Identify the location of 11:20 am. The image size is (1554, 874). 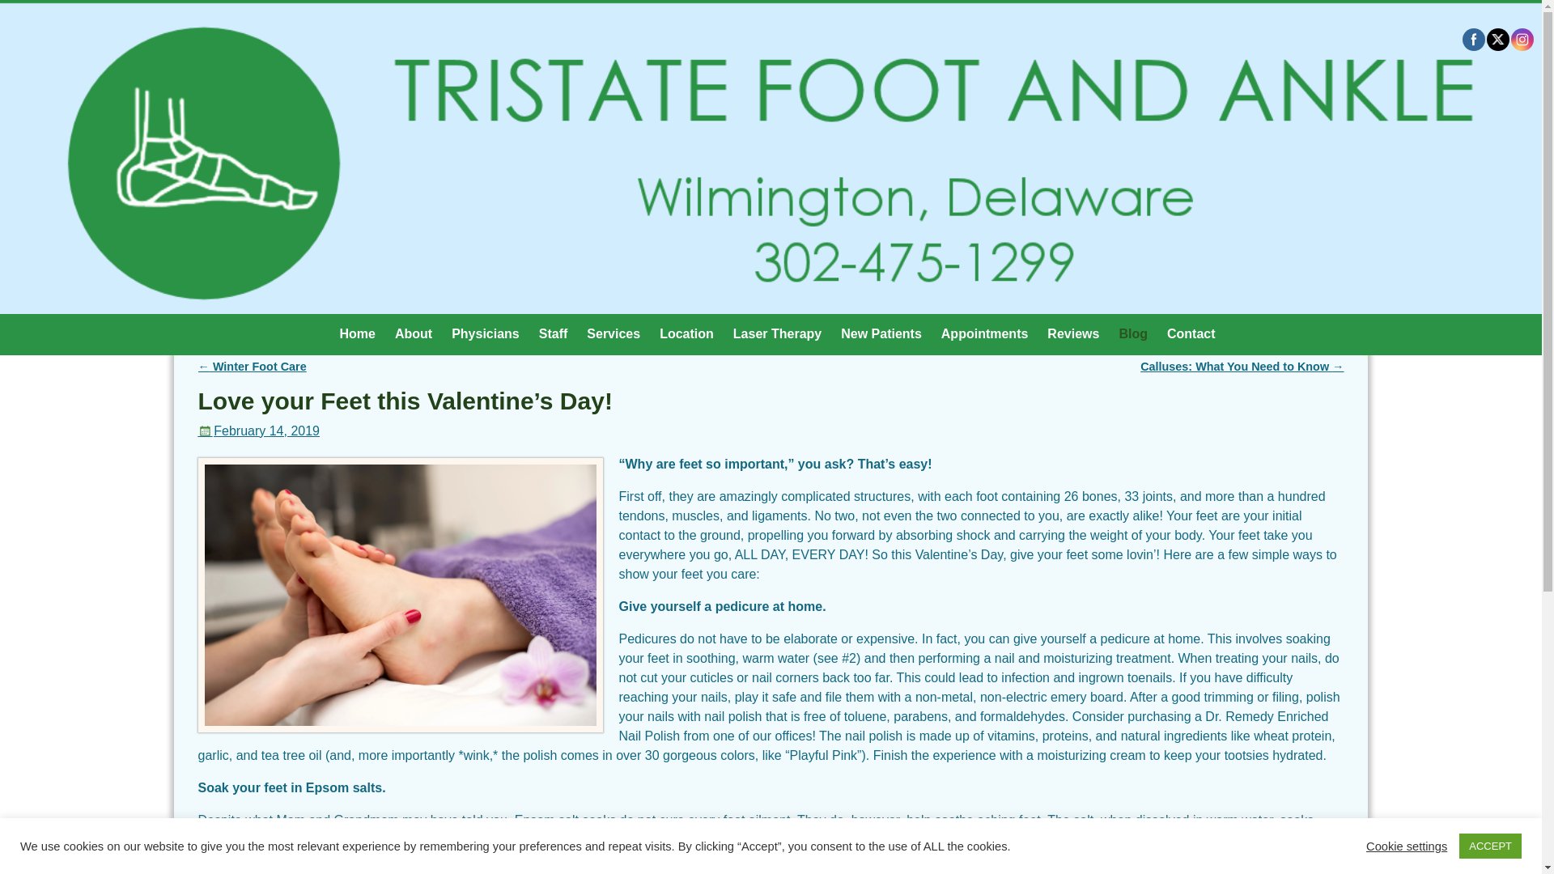
(258, 431).